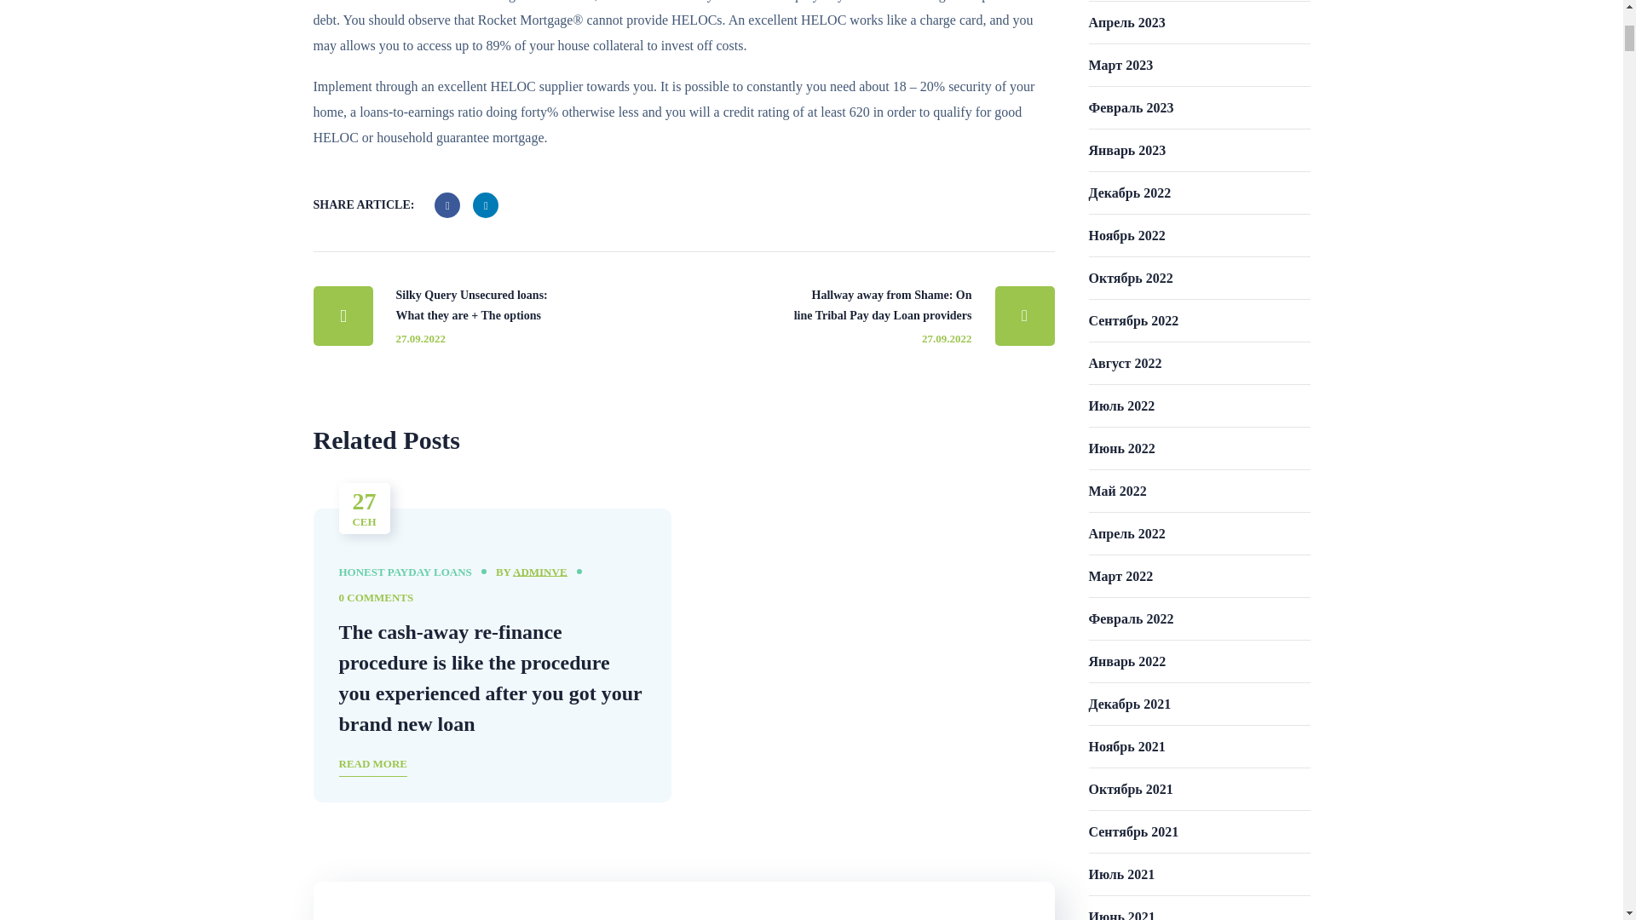 This screenshot has height=920, width=1636. I want to click on READ MORE, so click(373, 765).